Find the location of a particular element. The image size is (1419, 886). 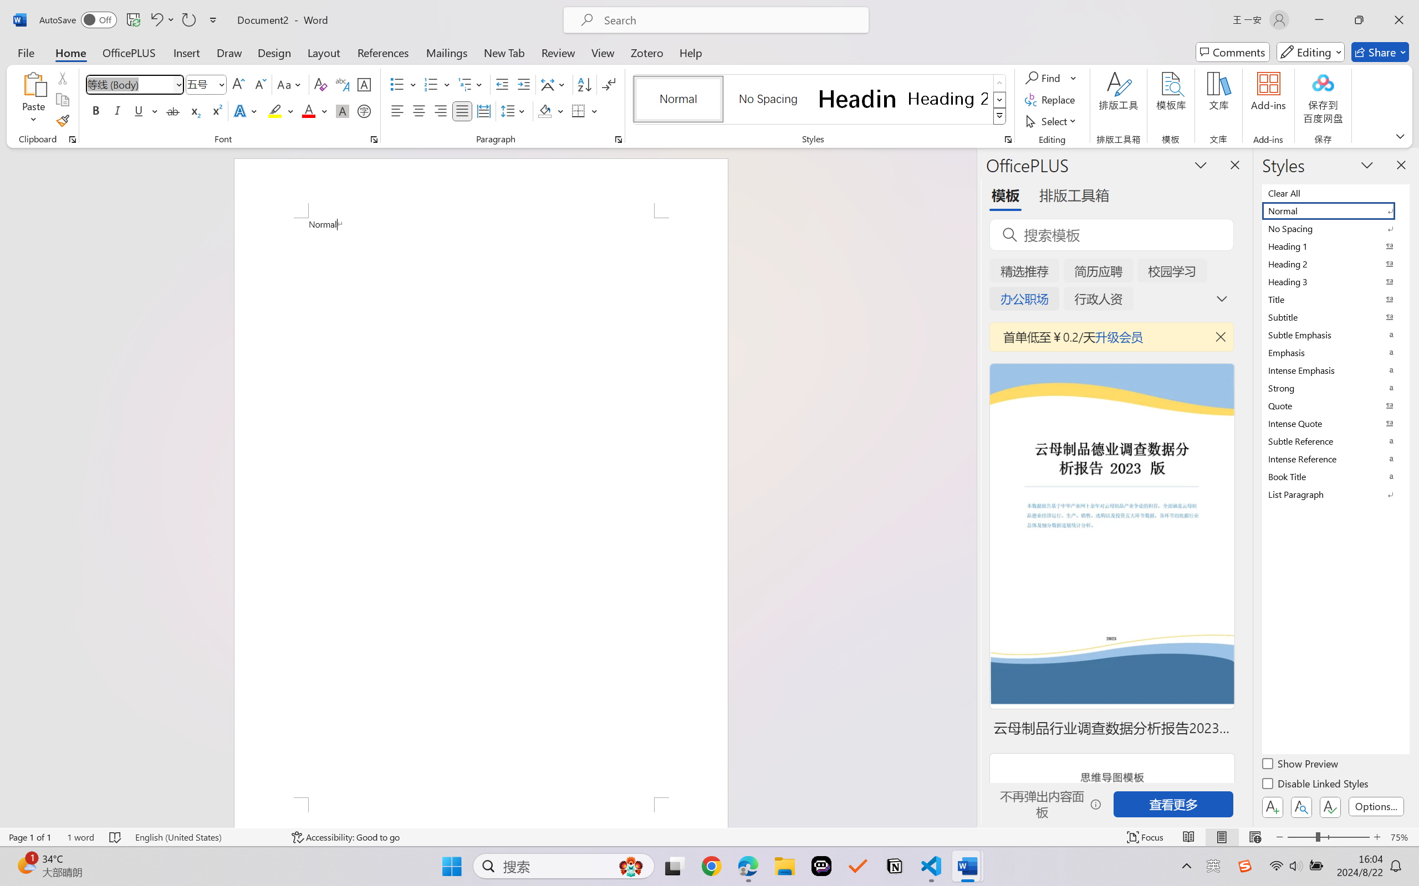

New Tab is located at coordinates (504, 52).